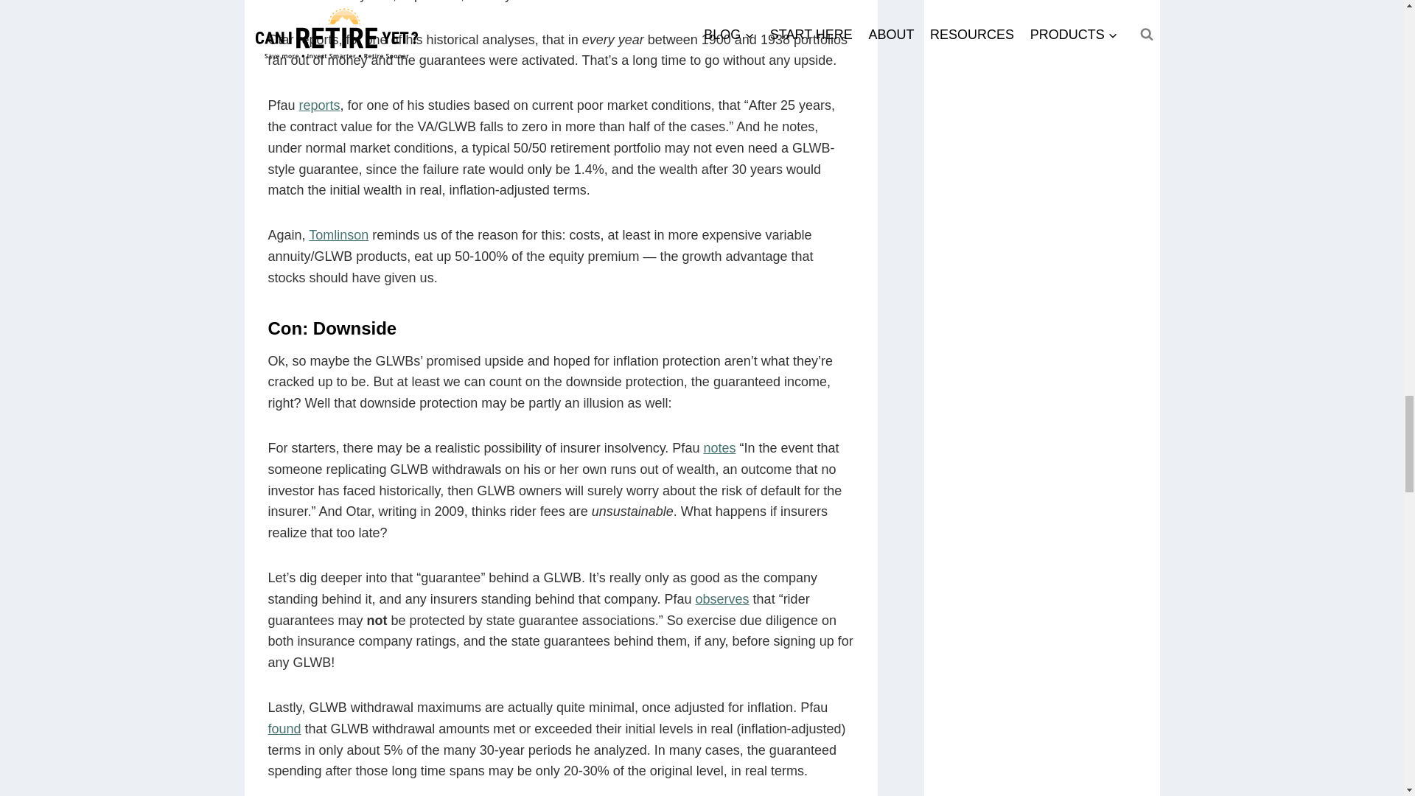  Describe the element at coordinates (338, 234) in the screenshot. I see `Tomlinson` at that location.